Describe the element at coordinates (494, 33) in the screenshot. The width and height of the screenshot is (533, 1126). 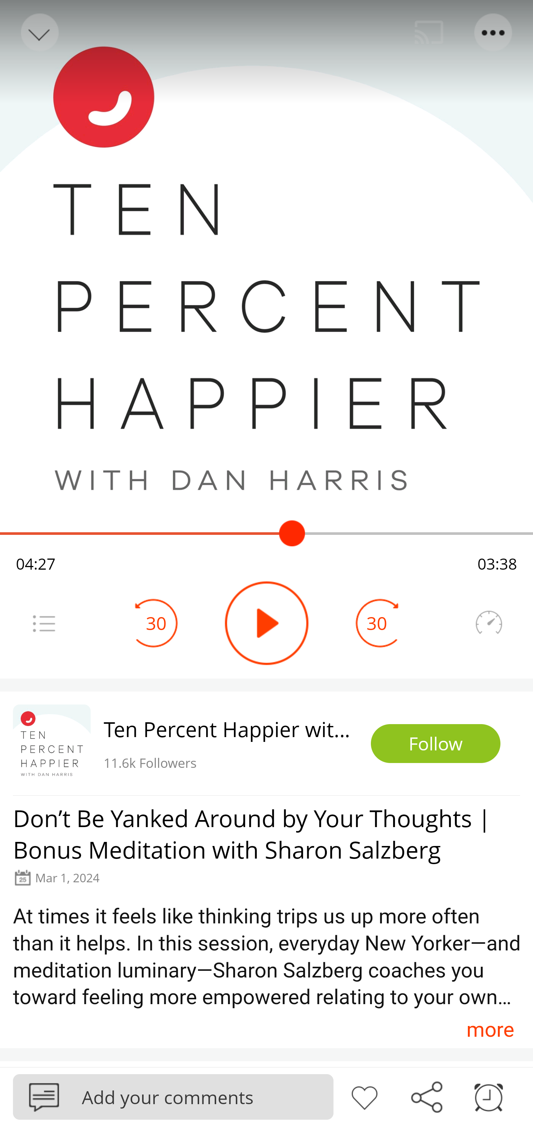
I see `Menu` at that location.